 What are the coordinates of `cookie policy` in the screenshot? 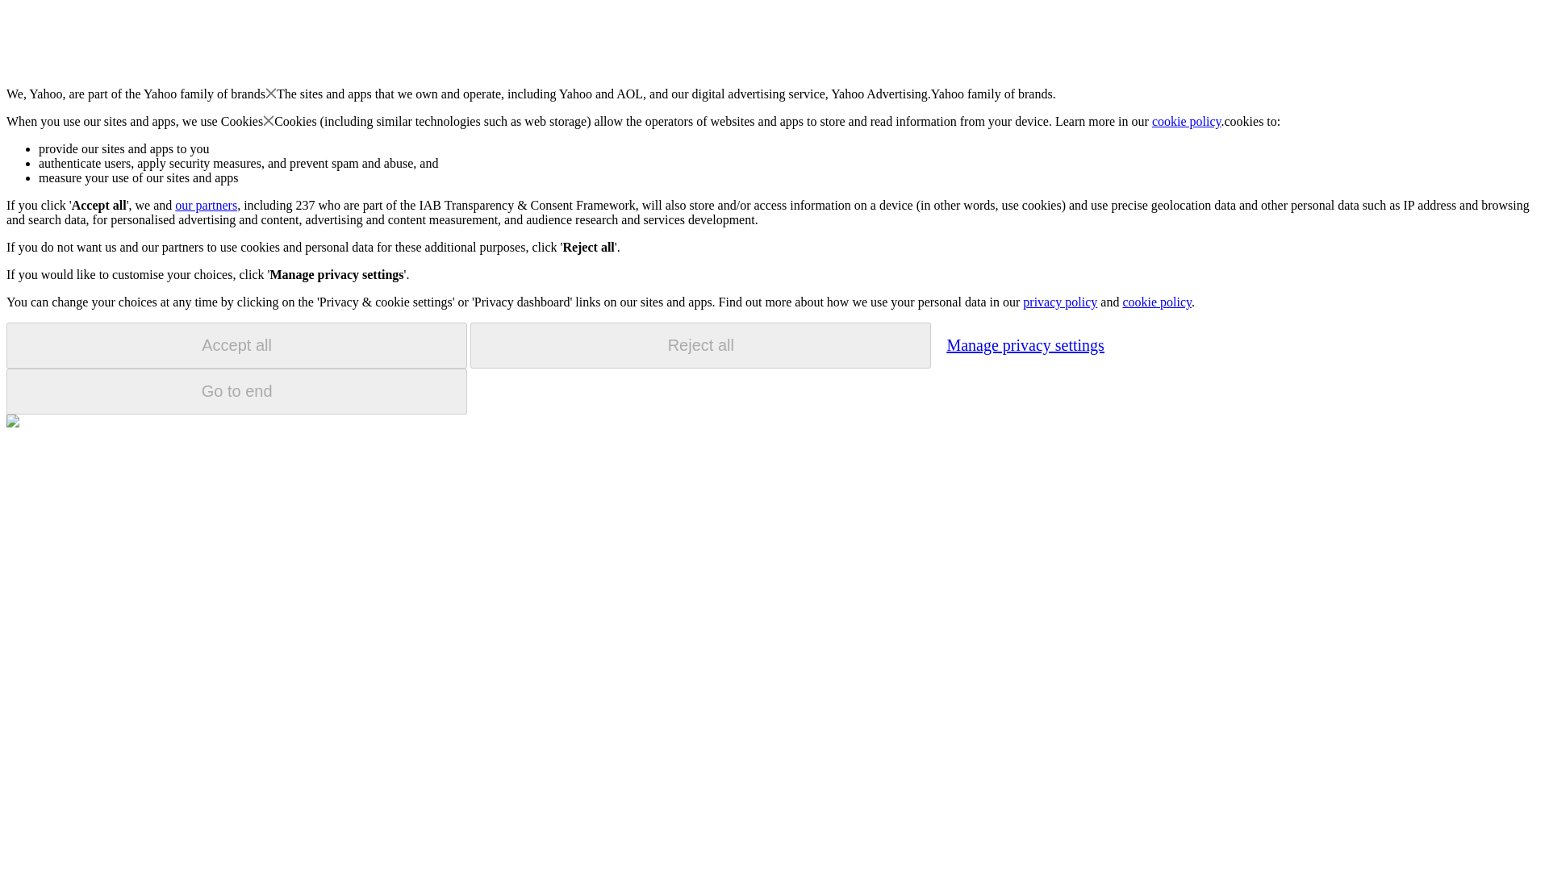 It's located at (1187, 121).